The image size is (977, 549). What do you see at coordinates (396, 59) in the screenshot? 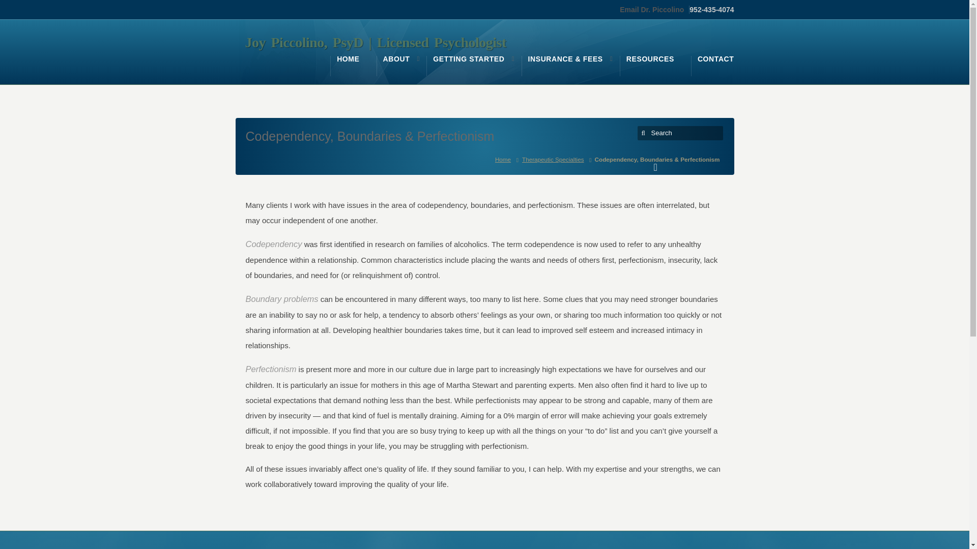
I see `ABOUT` at bounding box center [396, 59].